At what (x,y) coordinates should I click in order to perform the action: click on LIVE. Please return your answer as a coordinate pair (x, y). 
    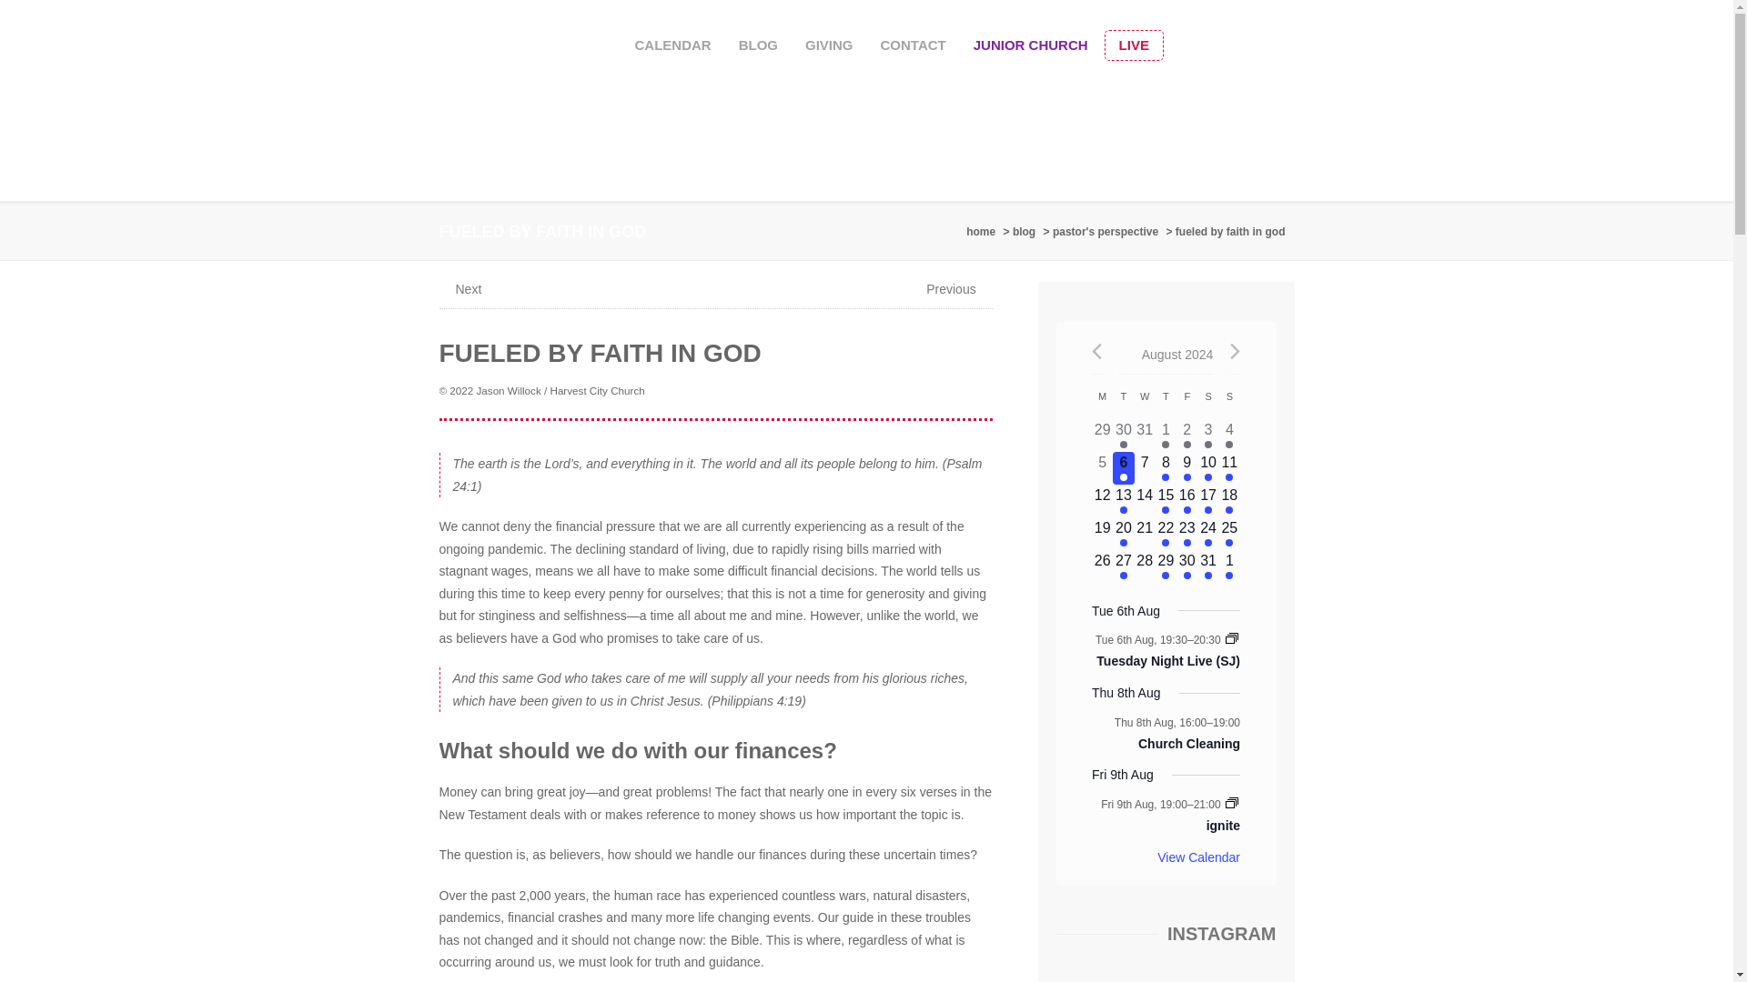
    Looking at the image, I should click on (1123, 435).